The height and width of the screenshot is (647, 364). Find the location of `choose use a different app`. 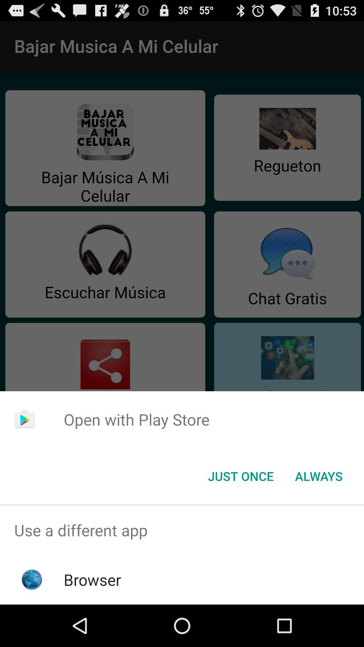

choose use a different app is located at coordinates (182, 530).